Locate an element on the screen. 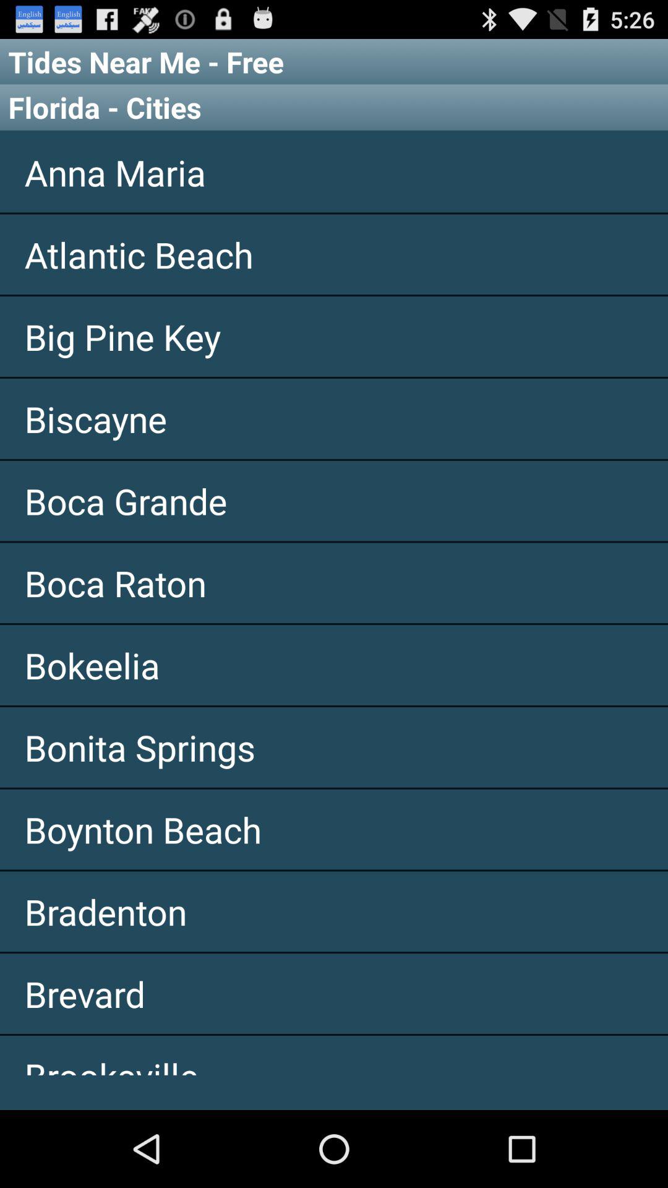 The height and width of the screenshot is (1188, 668). choose item above bonita springs item is located at coordinates (334, 665).